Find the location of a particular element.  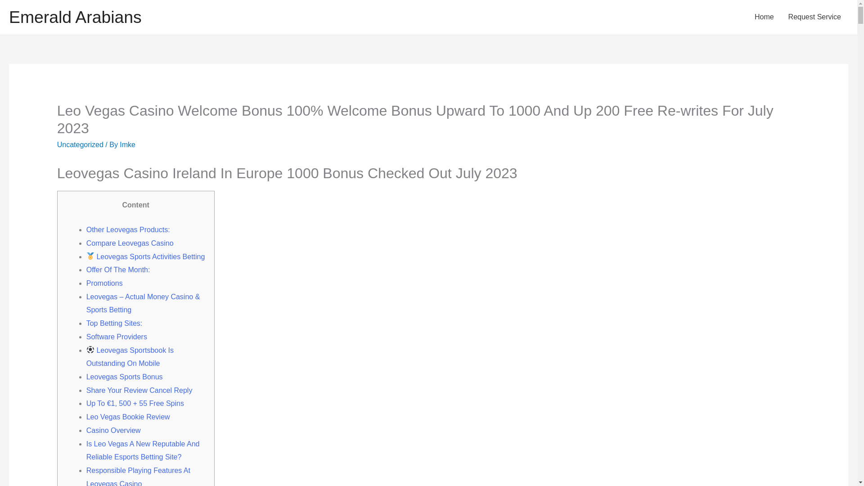

Responsible Playing Features At Leovegas Casino is located at coordinates (138, 476).